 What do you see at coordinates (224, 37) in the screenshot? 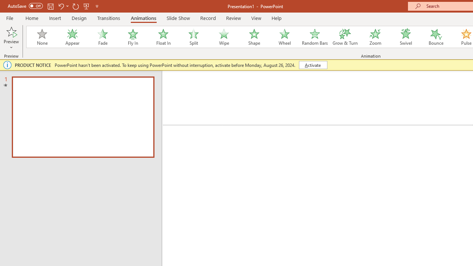
I see `Wipe` at bounding box center [224, 37].